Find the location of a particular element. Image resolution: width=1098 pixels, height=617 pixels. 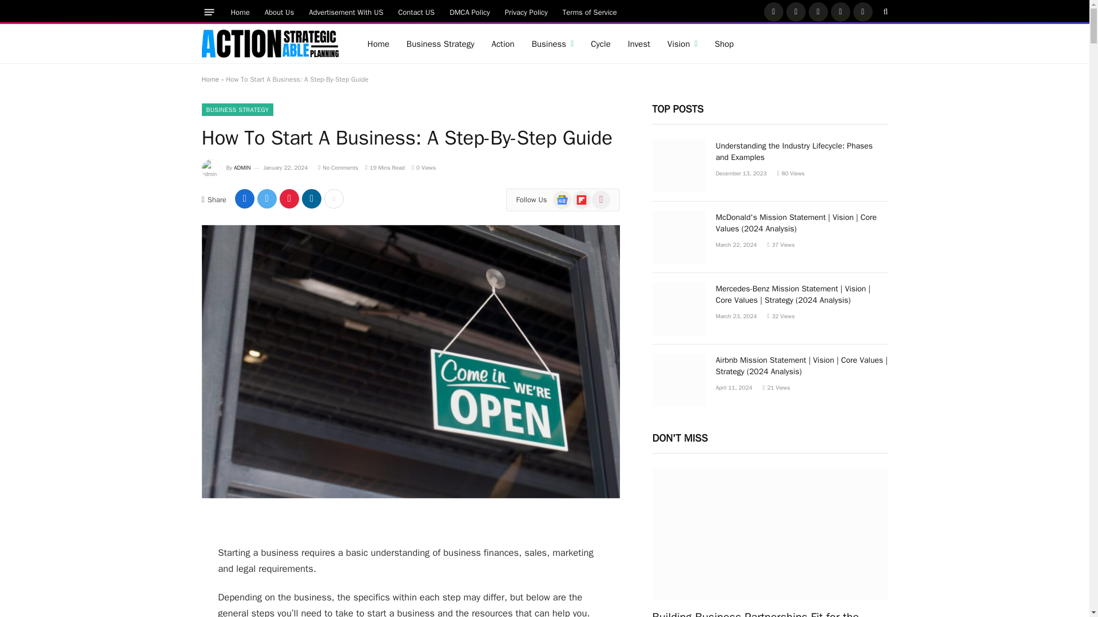

Home is located at coordinates (378, 43).